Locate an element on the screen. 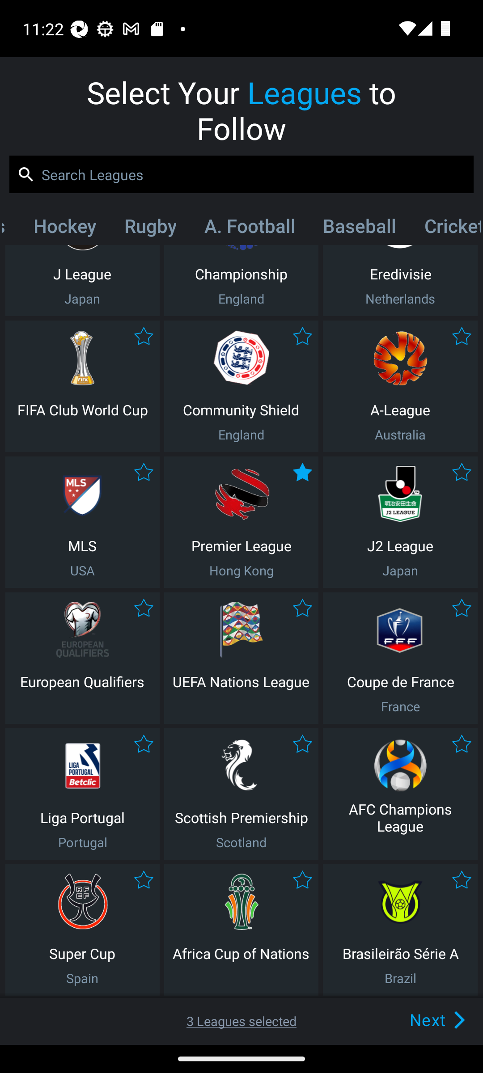  Baseball is located at coordinates (360, 228).